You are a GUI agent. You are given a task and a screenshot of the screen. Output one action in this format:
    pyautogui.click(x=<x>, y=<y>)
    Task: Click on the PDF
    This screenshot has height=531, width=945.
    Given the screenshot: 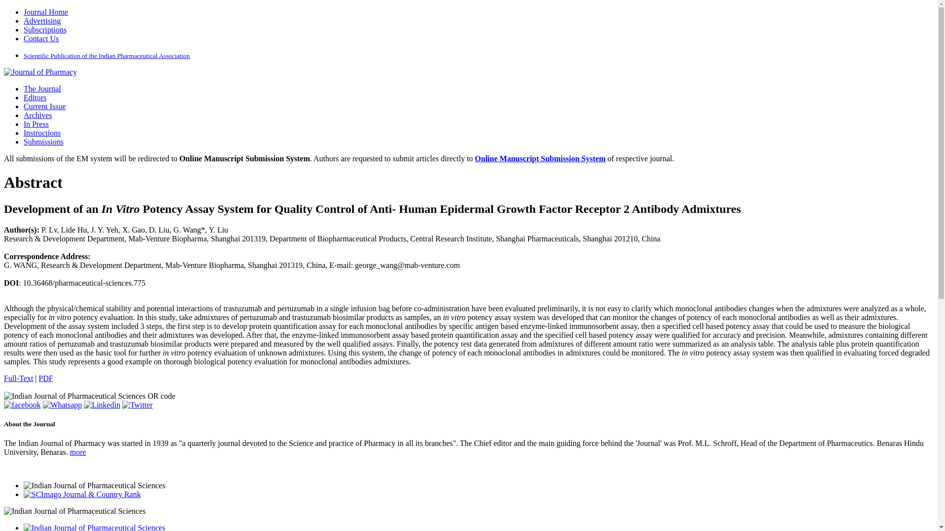 What is the action you would take?
    pyautogui.click(x=45, y=378)
    